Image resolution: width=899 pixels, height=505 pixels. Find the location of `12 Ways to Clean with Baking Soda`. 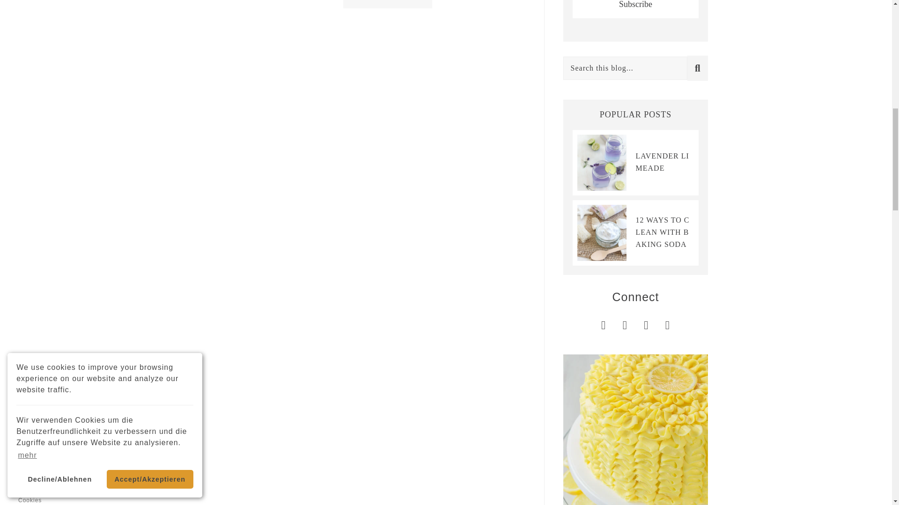

12 Ways to Clean with Baking Soda is located at coordinates (662, 232).